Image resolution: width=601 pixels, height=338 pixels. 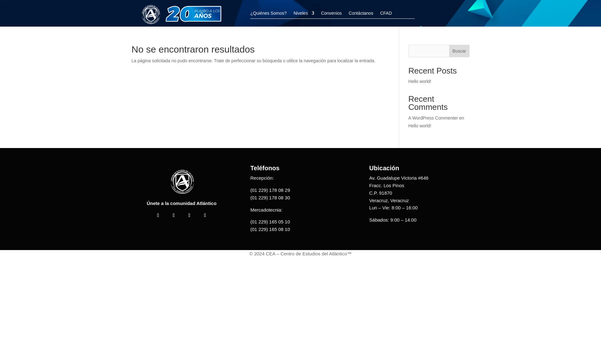 What do you see at coordinates (158, 215) in the screenshot?
I see `Seguir en Facebook` at bounding box center [158, 215].